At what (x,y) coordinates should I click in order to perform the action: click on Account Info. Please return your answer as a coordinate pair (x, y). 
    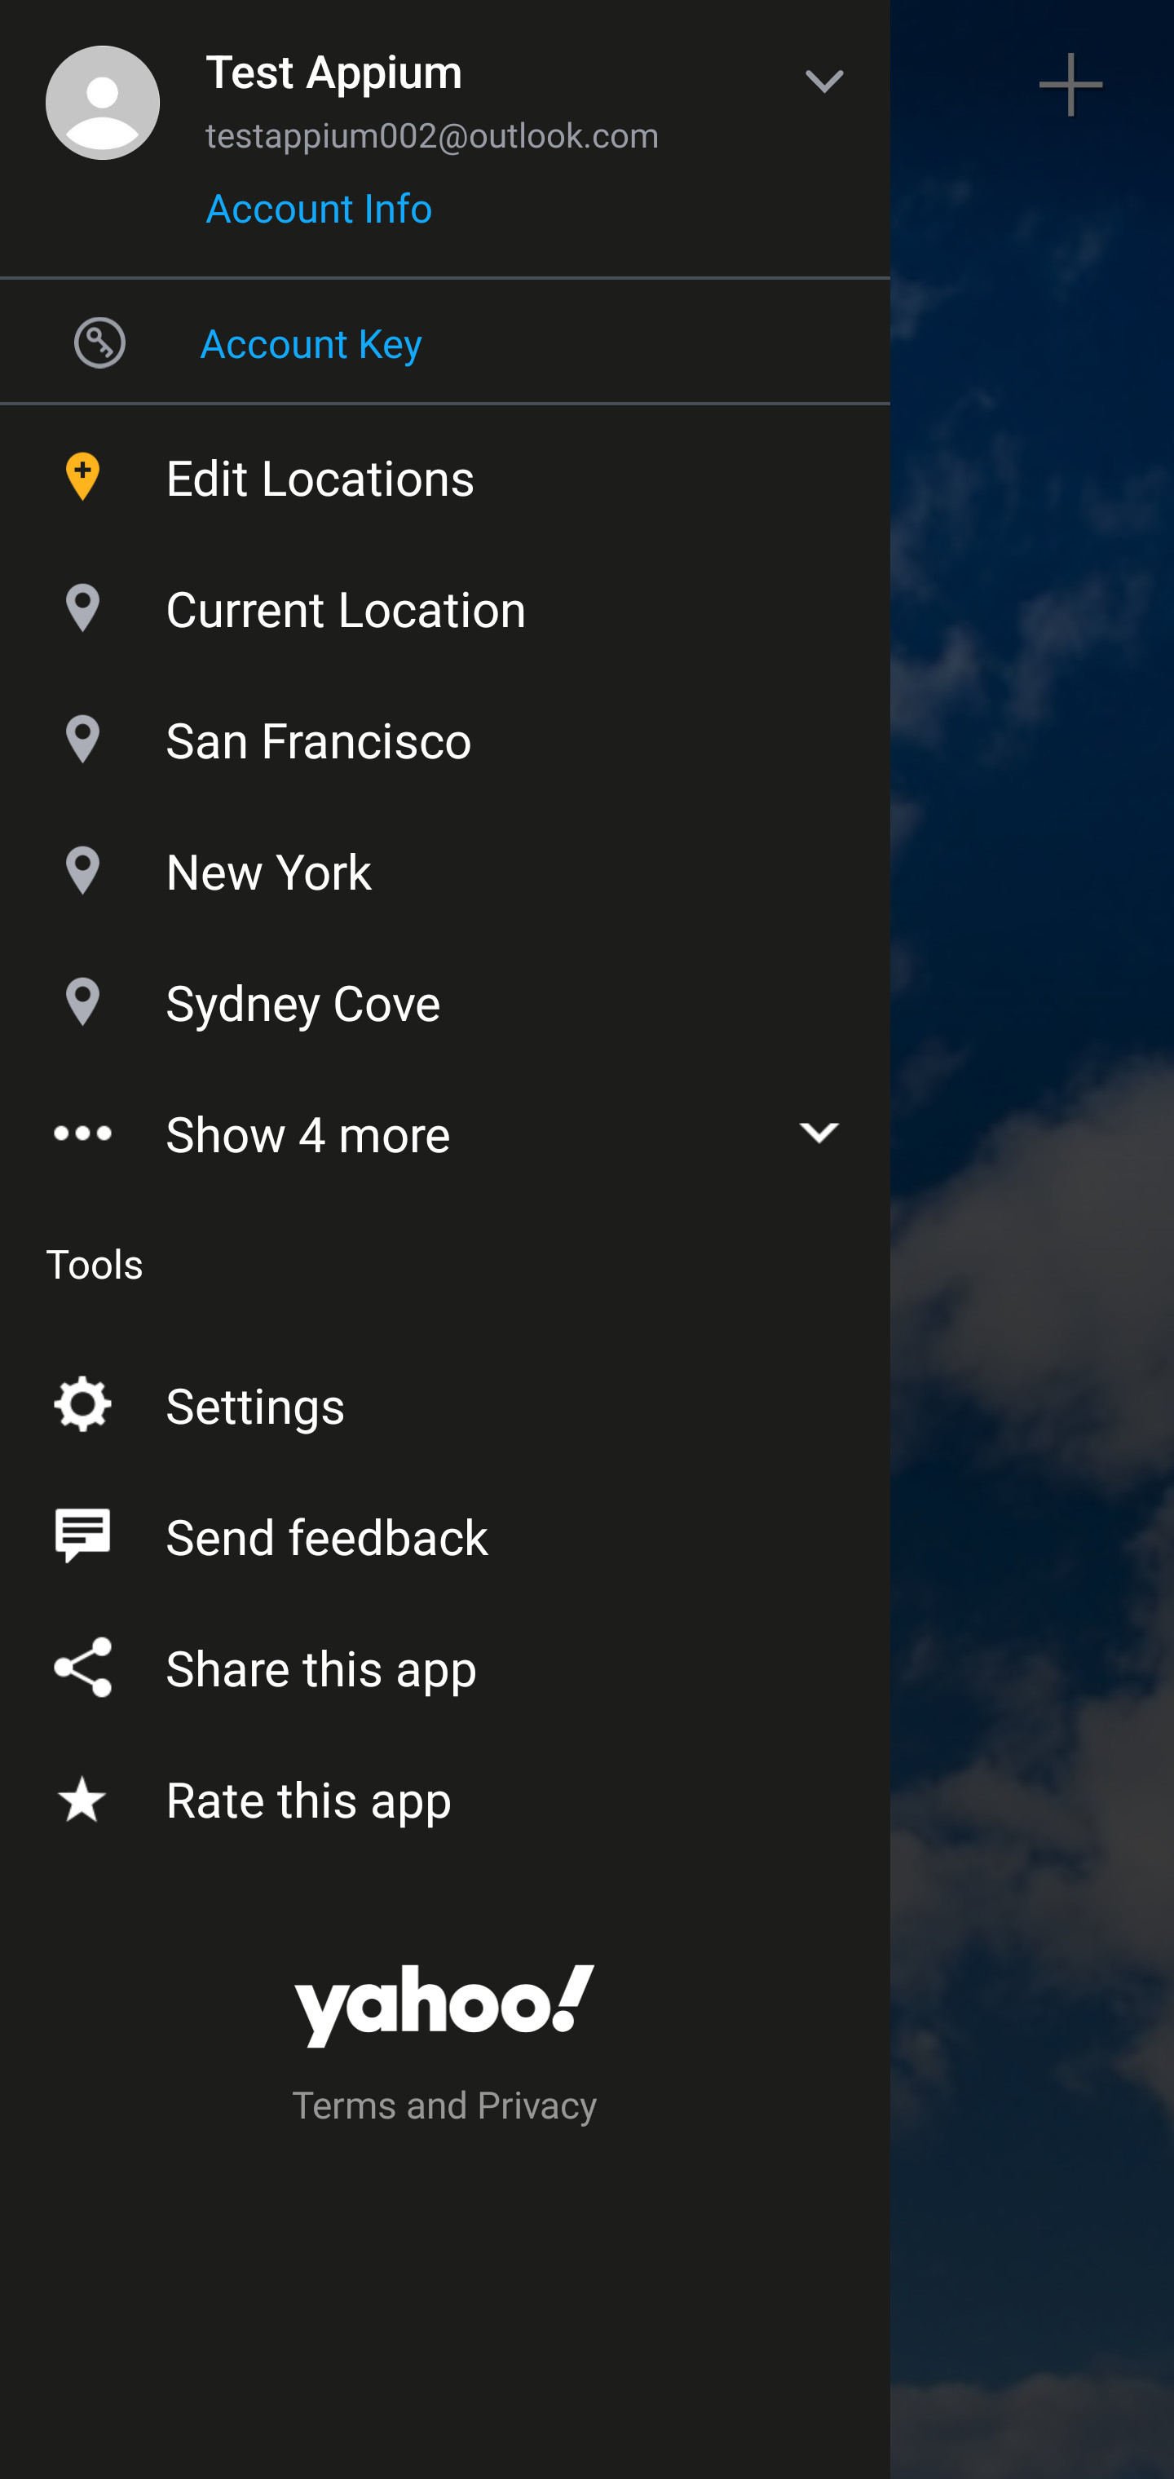
    Looking at the image, I should click on (319, 218).